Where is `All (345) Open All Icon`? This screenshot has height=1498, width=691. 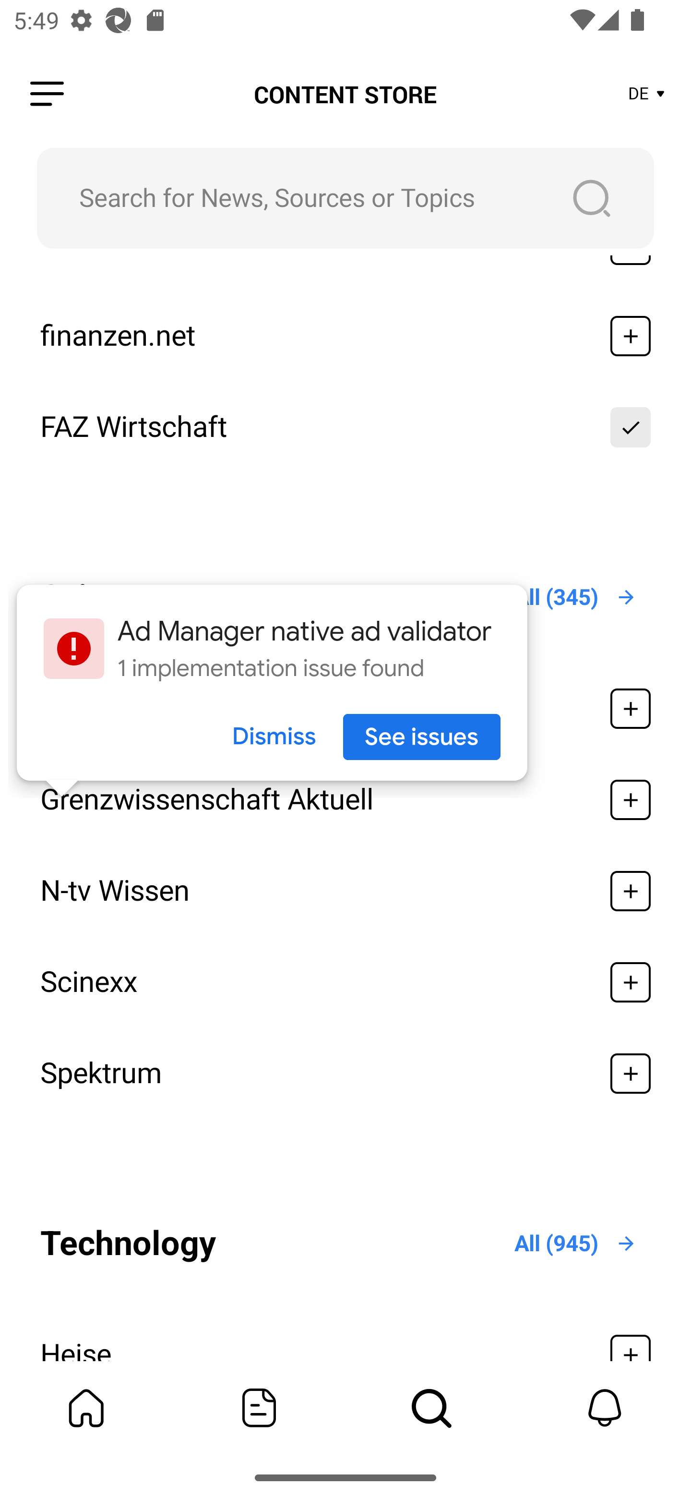 All (345) Open All Icon is located at coordinates (576, 597).